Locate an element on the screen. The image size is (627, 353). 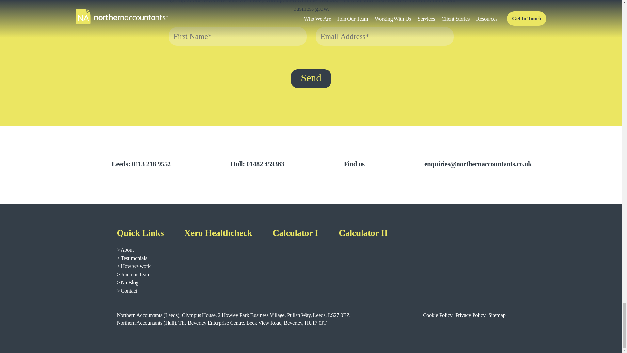
Leeds: 0113 218 9552 is located at coordinates (130, 164).